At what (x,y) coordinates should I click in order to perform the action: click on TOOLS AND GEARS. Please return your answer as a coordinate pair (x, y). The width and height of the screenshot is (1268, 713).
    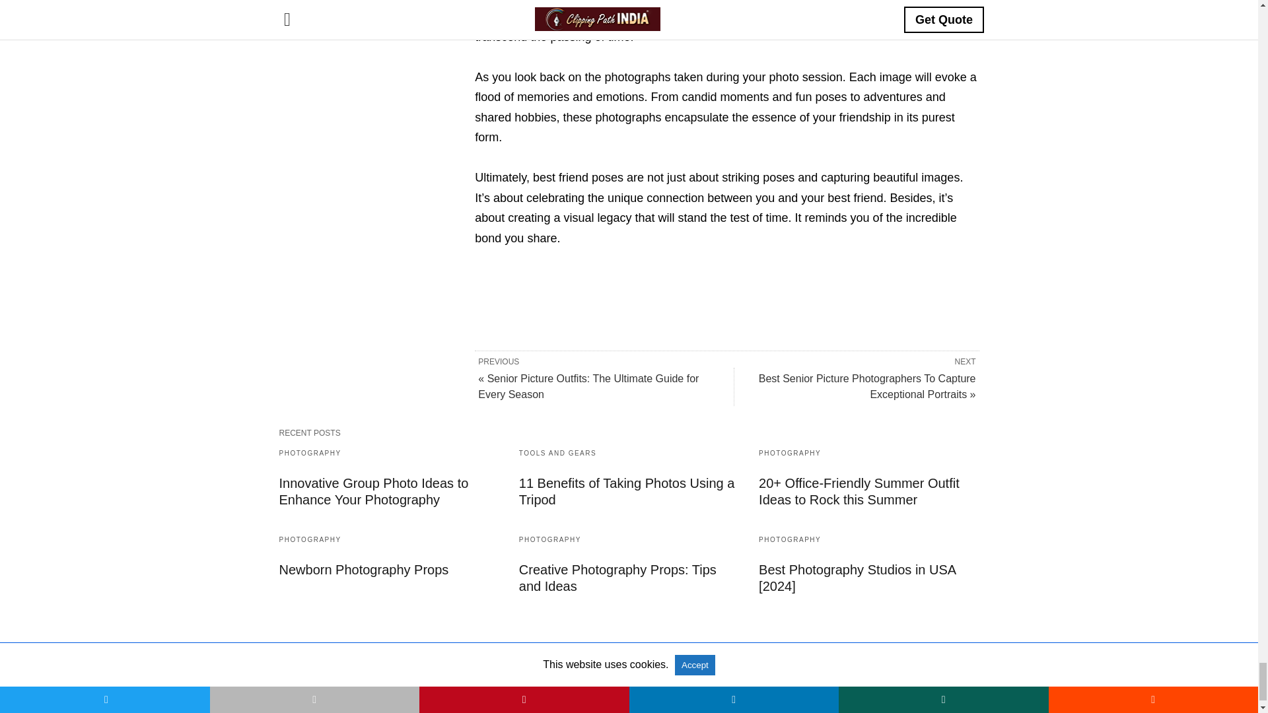
    Looking at the image, I should click on (557, 453).